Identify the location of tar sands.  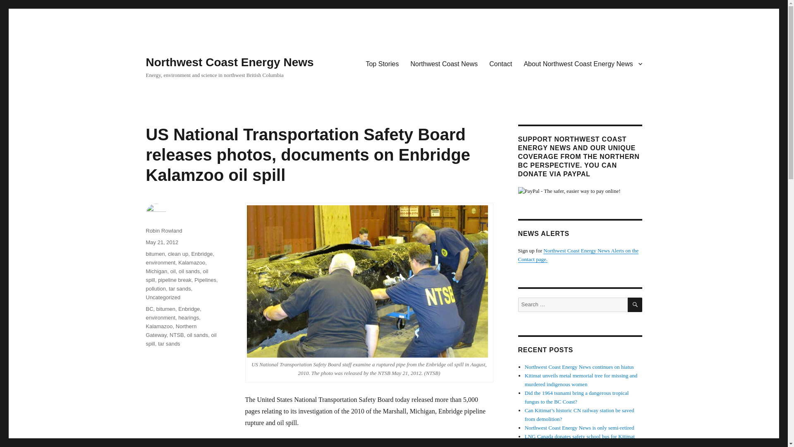
(179, 289).